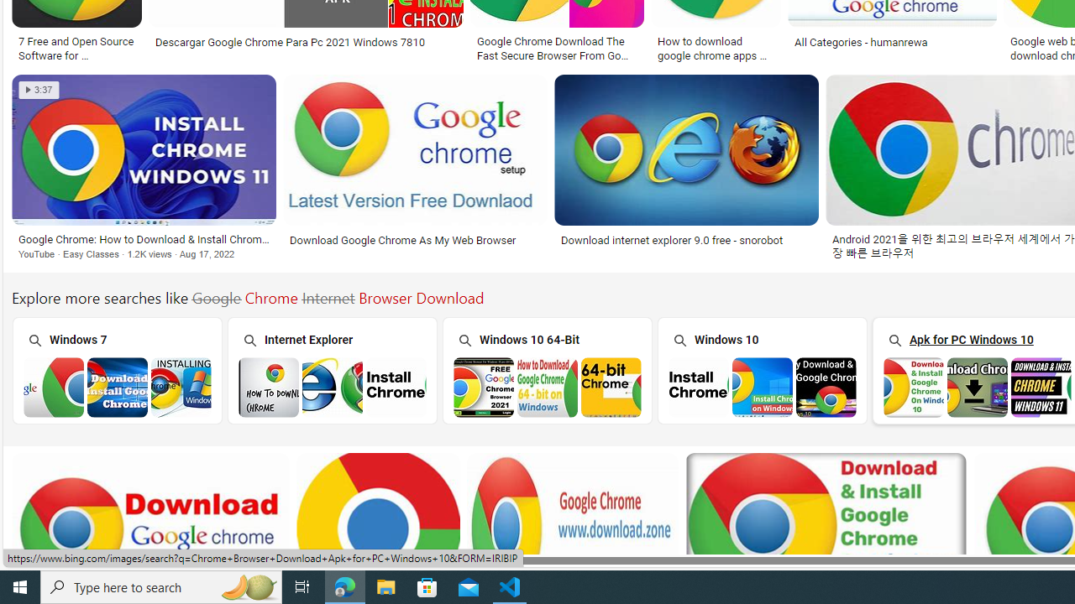 This screenshot has width=1075, height=604. What do you see at coordinates (118, 387) in the screenshot?
I see `Chrome Browser Download Windows 7` at bounding box center [118, 387].